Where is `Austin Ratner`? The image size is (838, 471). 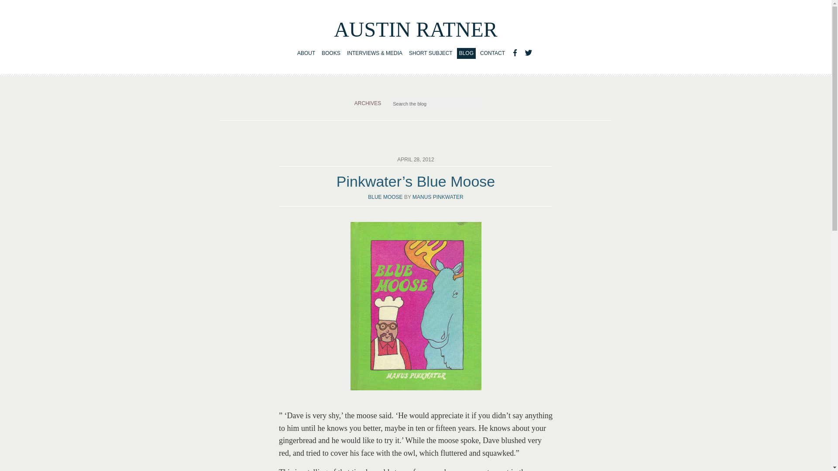
Austin Ratner is located at coordinates (416, 29).